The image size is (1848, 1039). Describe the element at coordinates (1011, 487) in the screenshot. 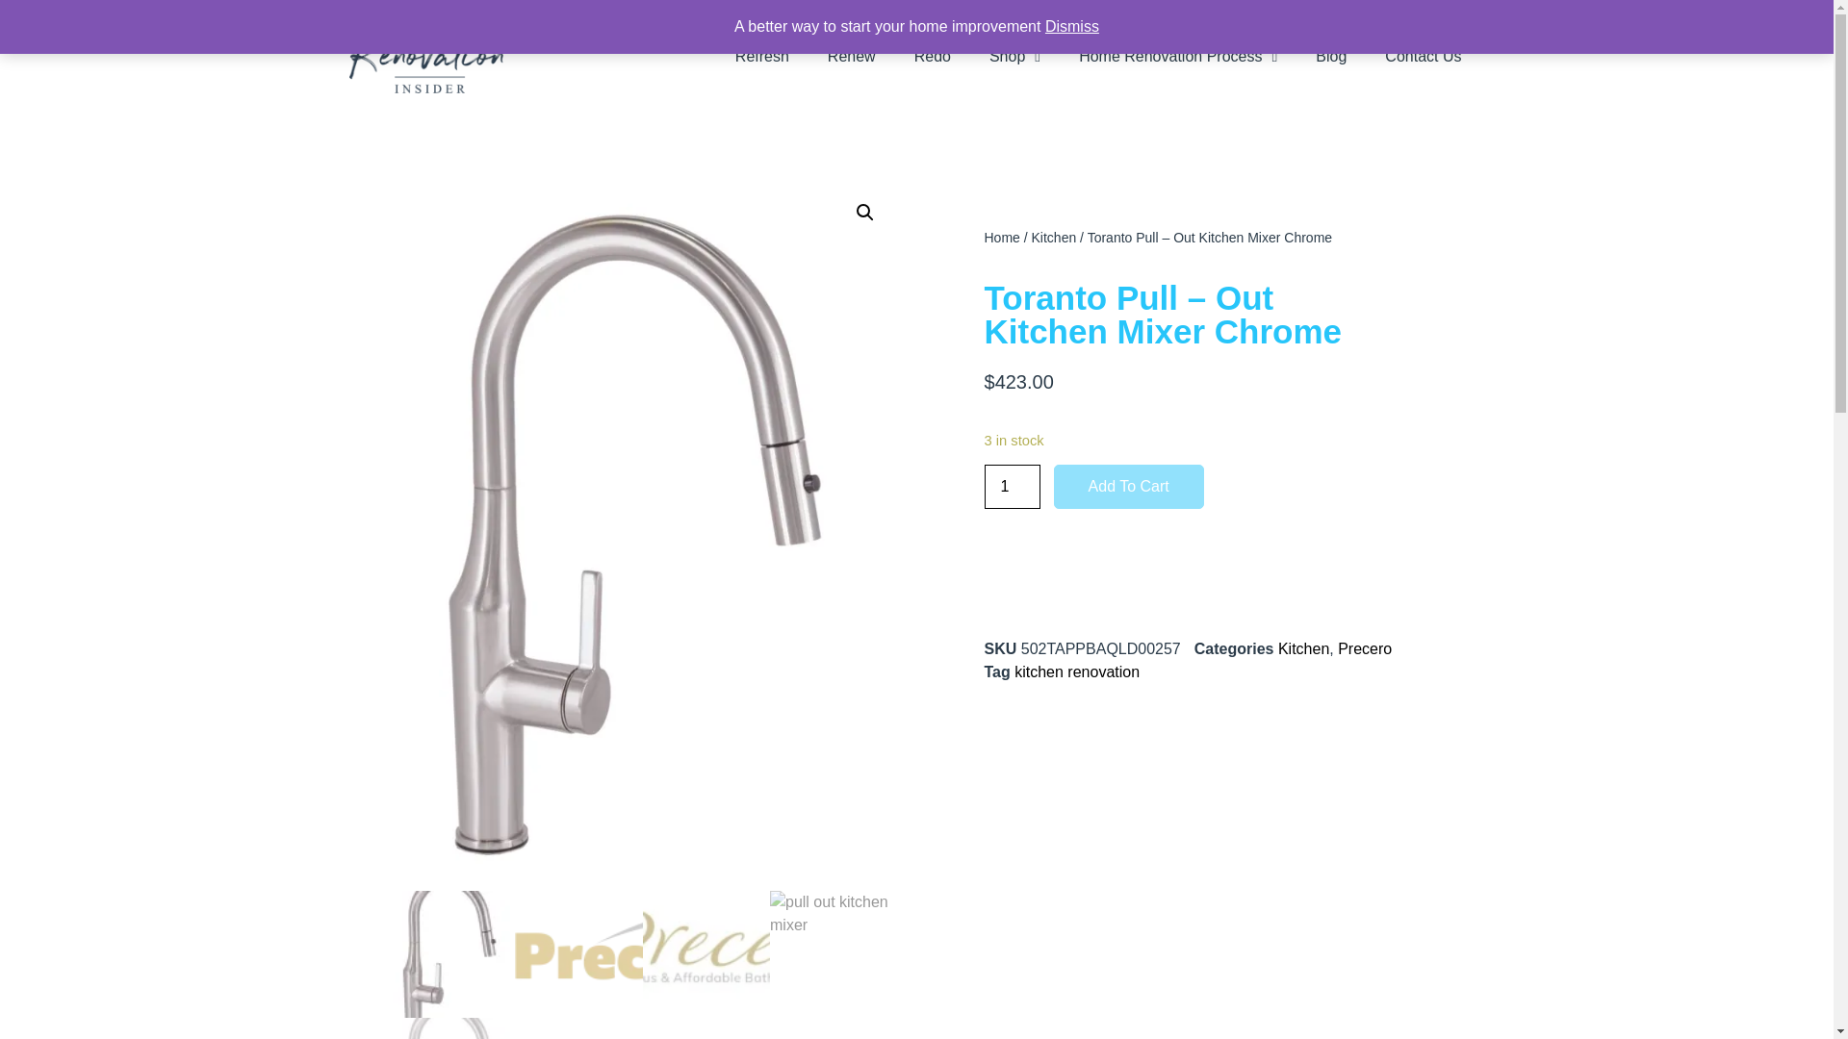

I see `1` at that location.